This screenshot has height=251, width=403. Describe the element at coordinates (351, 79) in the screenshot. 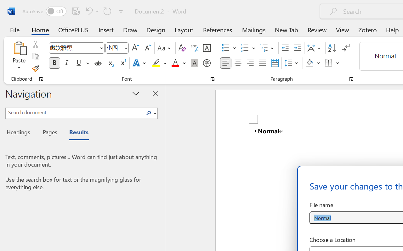

I see `Paragraph...` at that location.